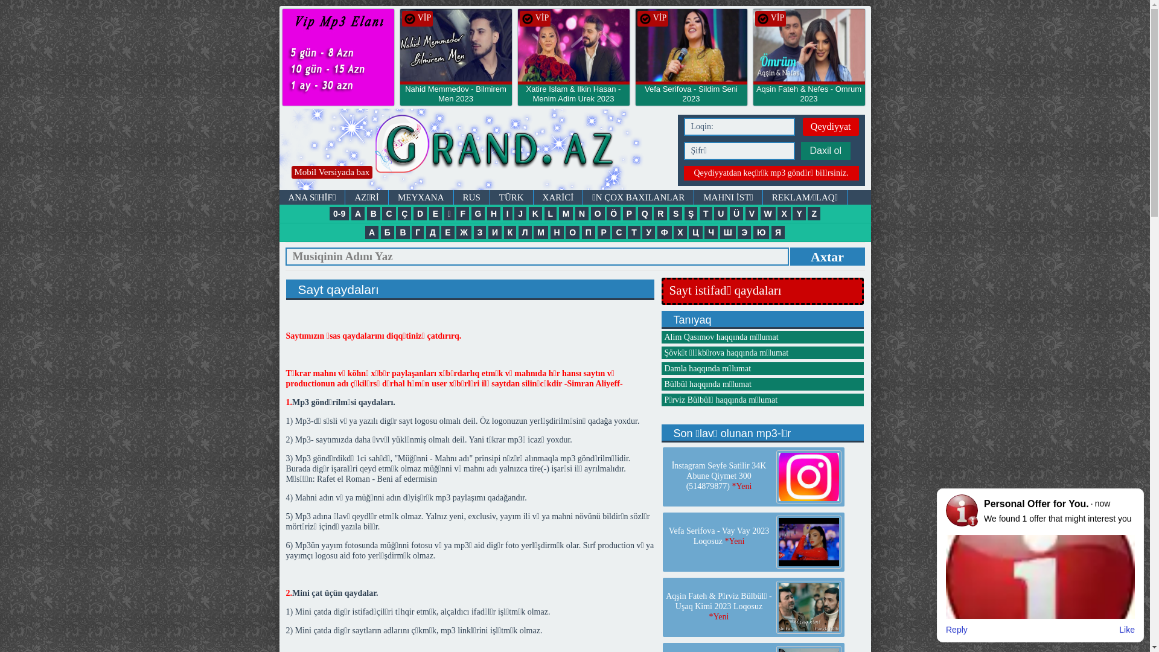 This screenshot has height=652, width=1159. I want to click on C, so click(389, 214).